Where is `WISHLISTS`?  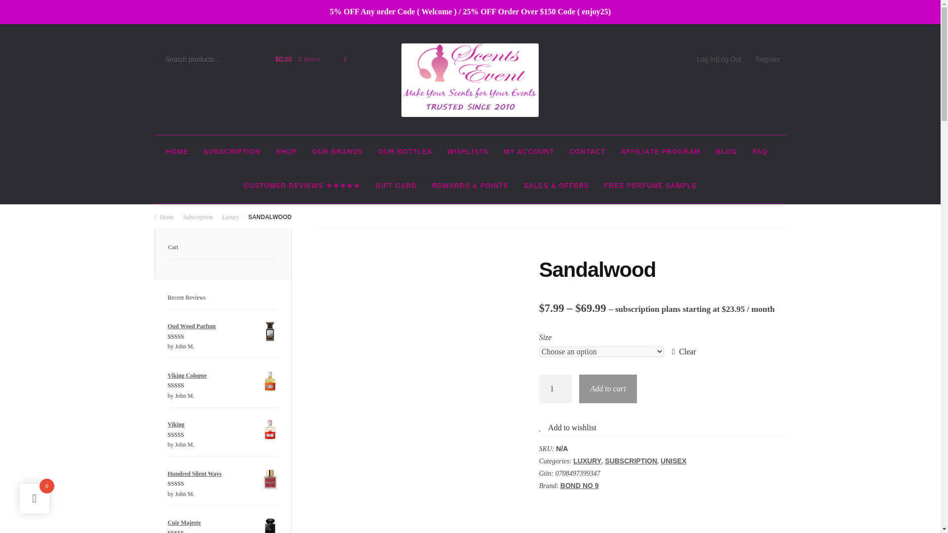
WISHLISTS is located at coordinates (468, 152).